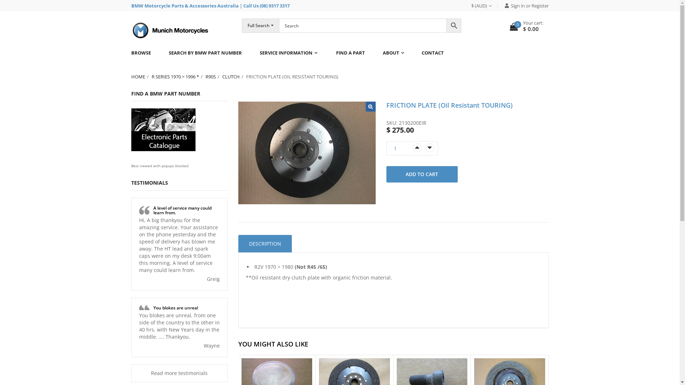 The height and width of the screenshot is (385, 685). I want to click on HOME, so click(141, 77).